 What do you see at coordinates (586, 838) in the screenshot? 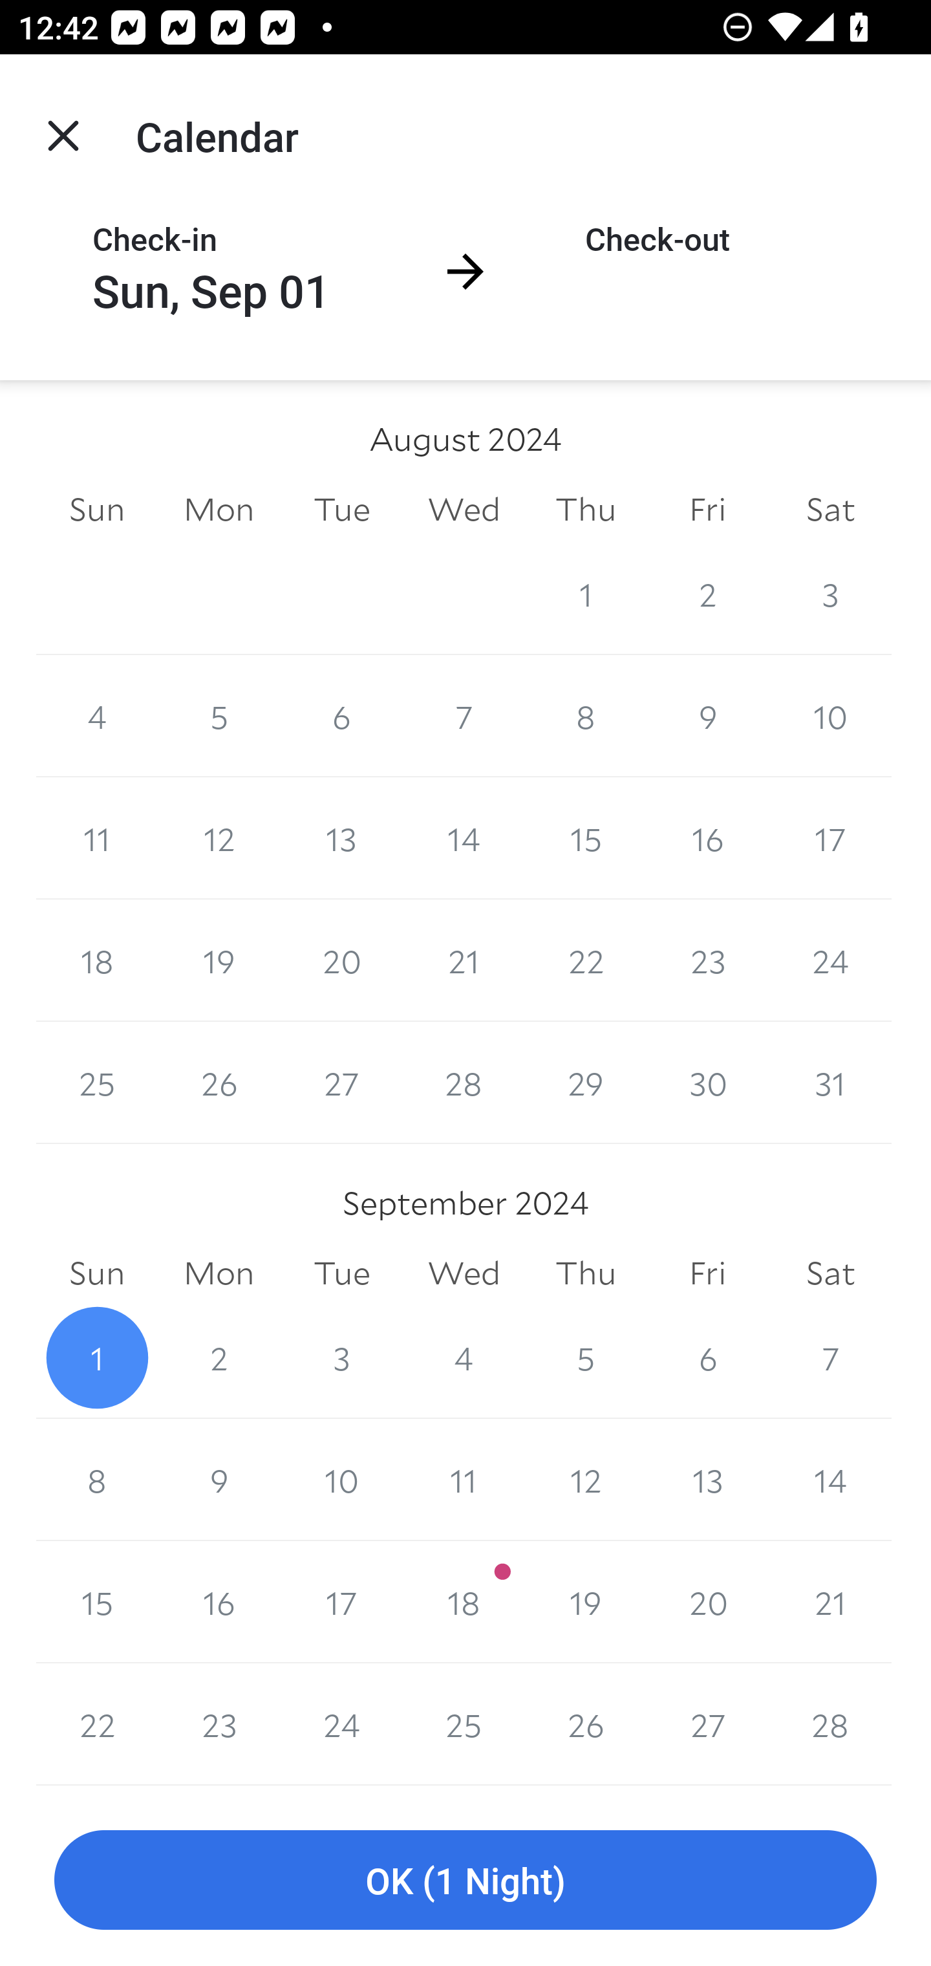
I see `15 15 August 2024` at bounding box center [586, 838].